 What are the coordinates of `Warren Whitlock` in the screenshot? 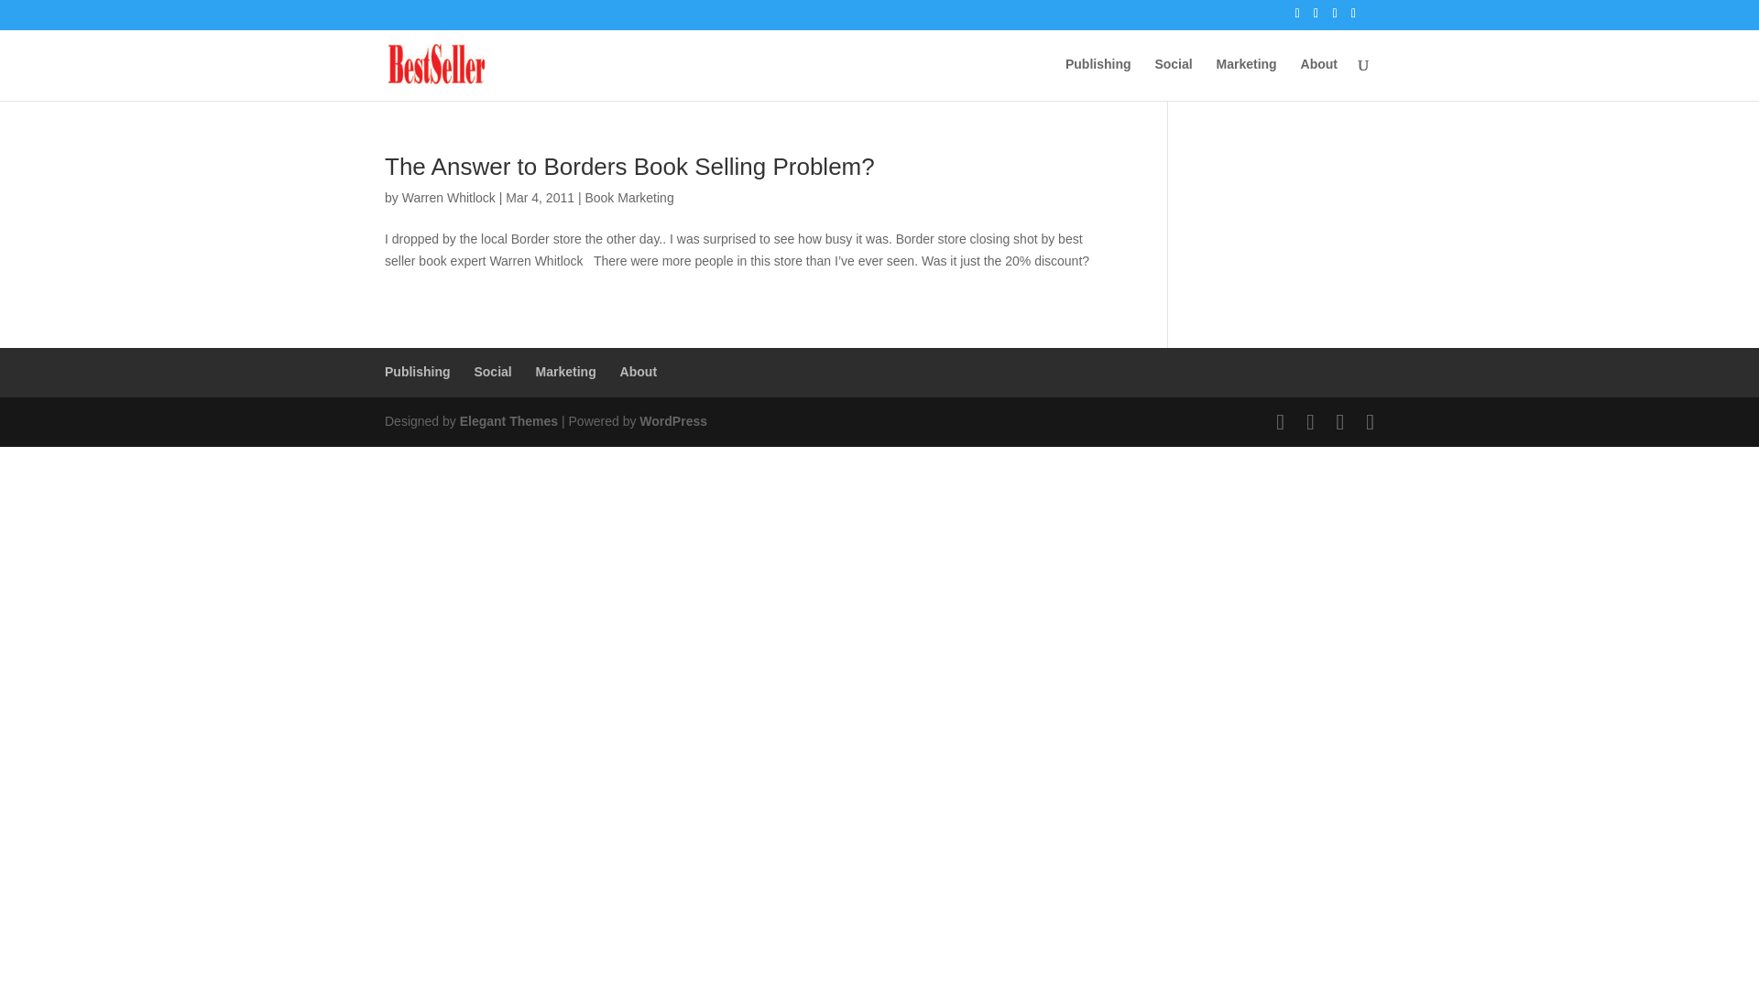 It's located at (449, 198).